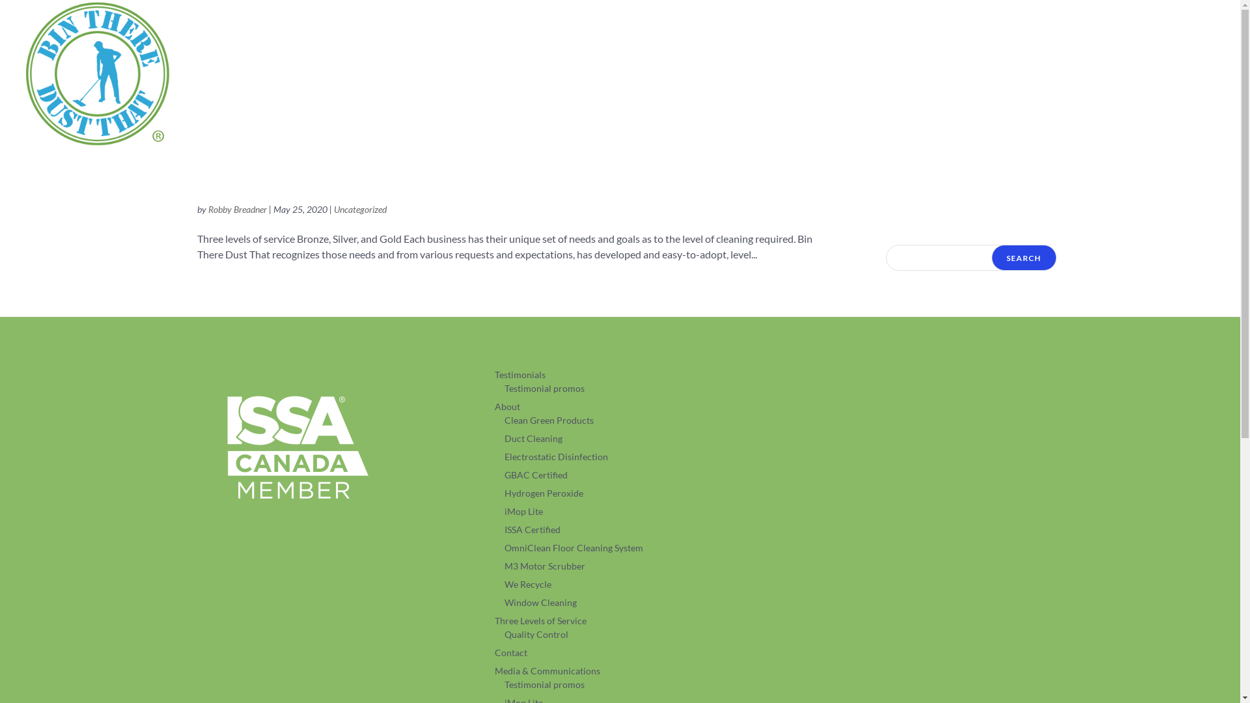 Image resolution: width=1250 pixels, height=703 pixels. What do you see at coordinates (511, 652) in the screenshot?
I see `Contact` at bounding box center [511, 652].